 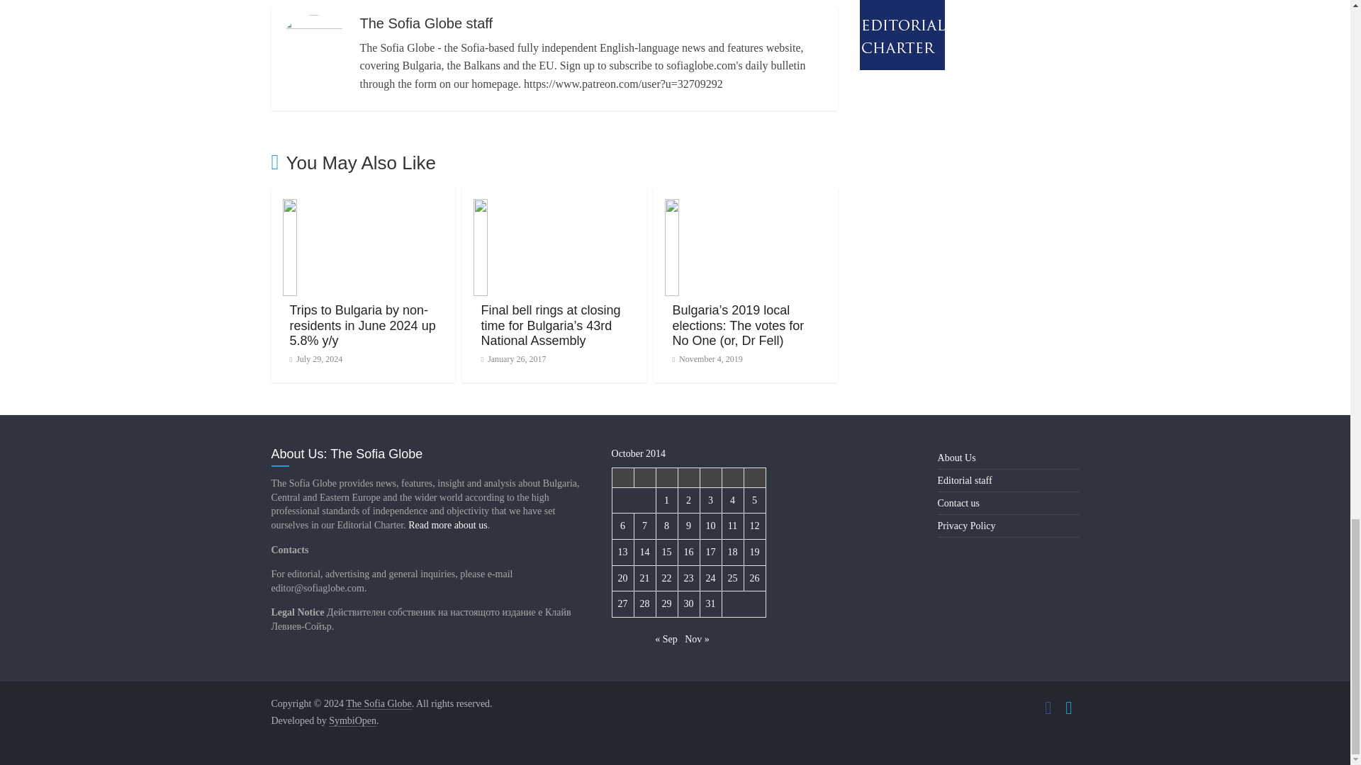 What do you see at coordinates (707, 359) in the screenshot?
I see `November 4, 2019` at bounding box center [707, 359].